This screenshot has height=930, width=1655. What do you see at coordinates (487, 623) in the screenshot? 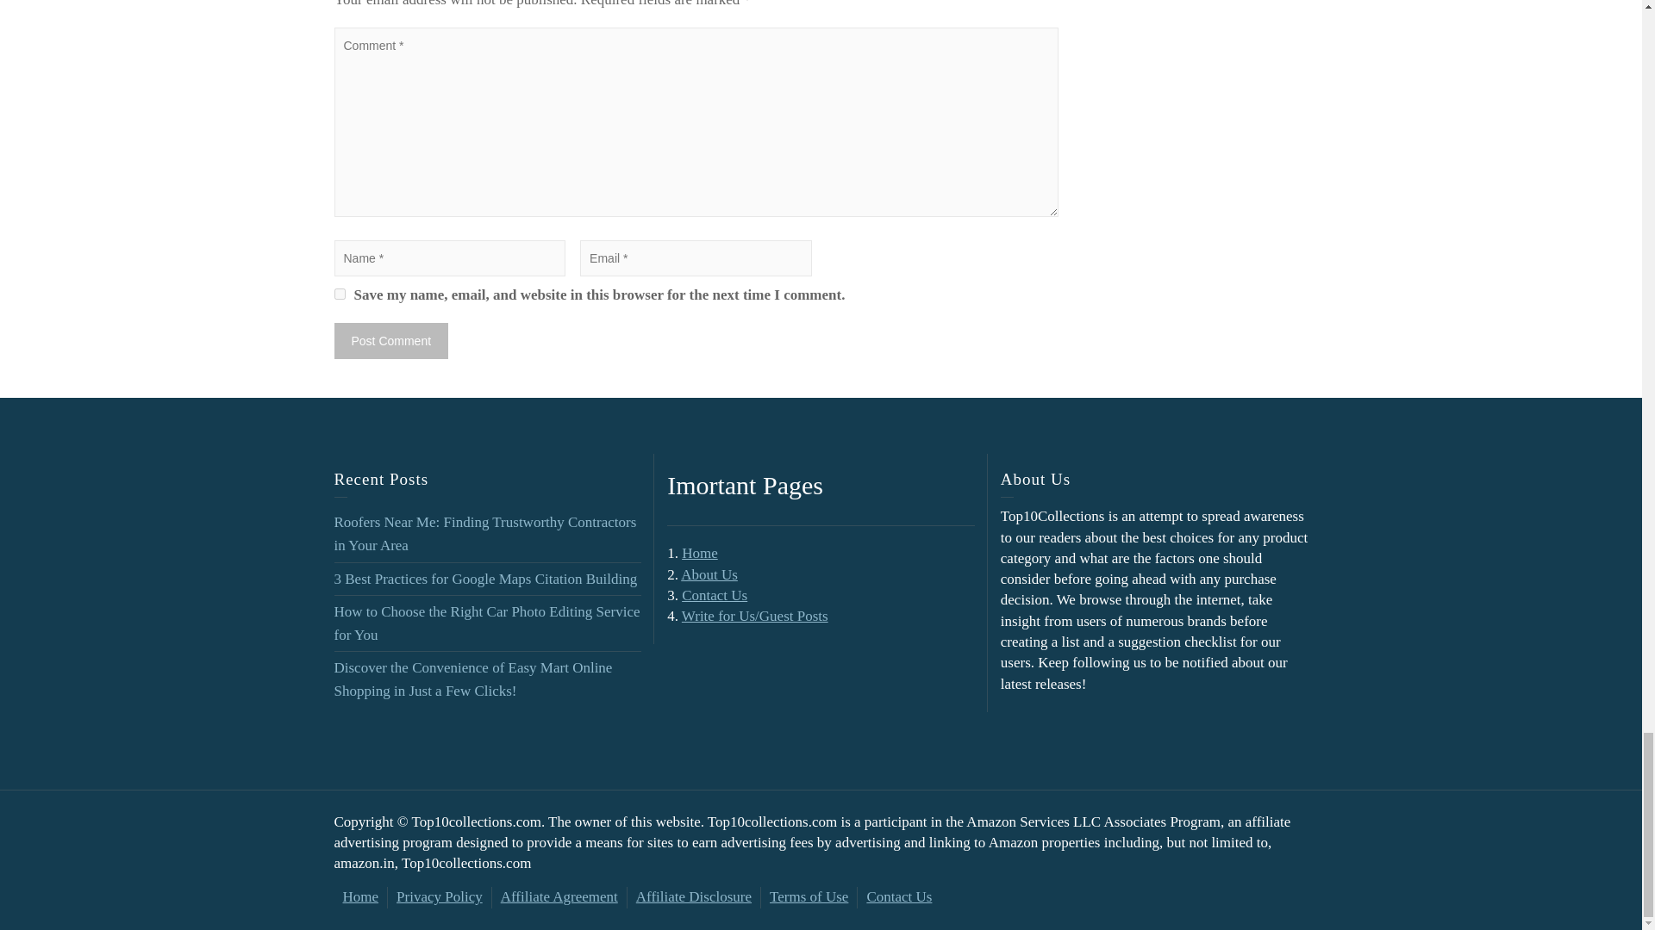
I see `How to Choose the Right Car Photo Editing Service for You` at bounding box center [487, 623].